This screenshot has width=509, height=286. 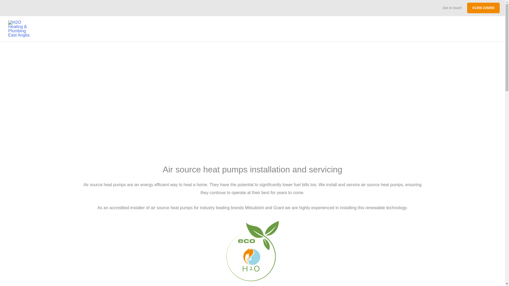 I want to click on Company, so click(x=448, y=29).